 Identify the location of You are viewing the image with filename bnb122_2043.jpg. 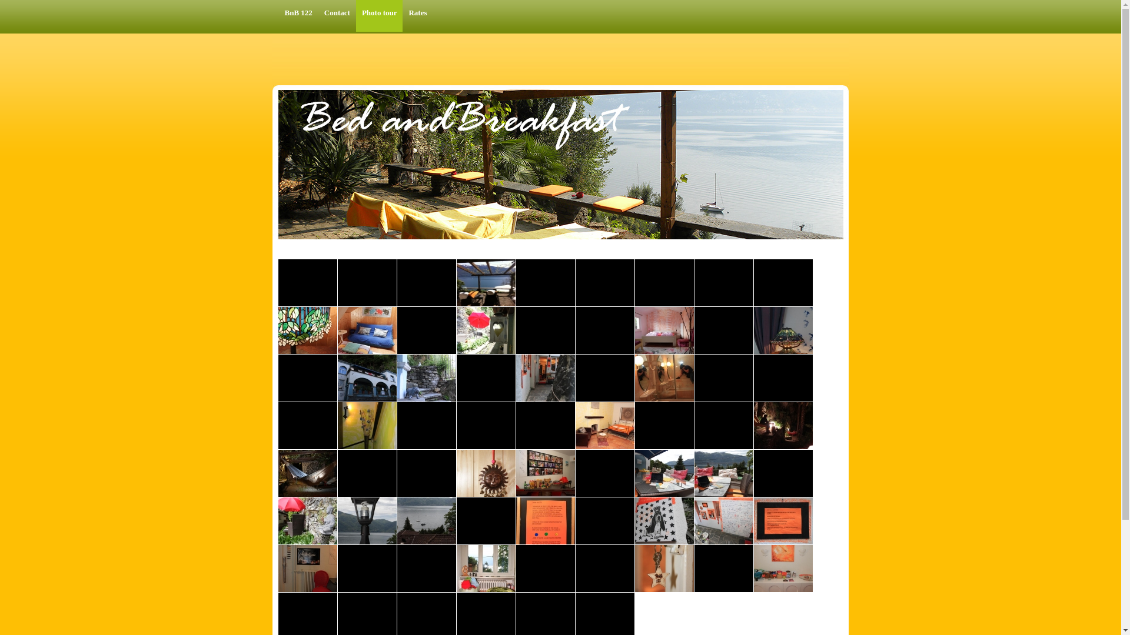
(308, 569).